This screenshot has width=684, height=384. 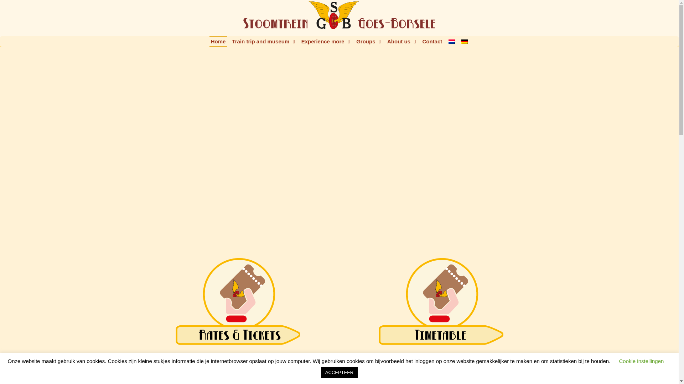 What do you see at coordinates (263, 41) in the screenshot?
I see `Train trip and museum` at bounding box center [263, 41].